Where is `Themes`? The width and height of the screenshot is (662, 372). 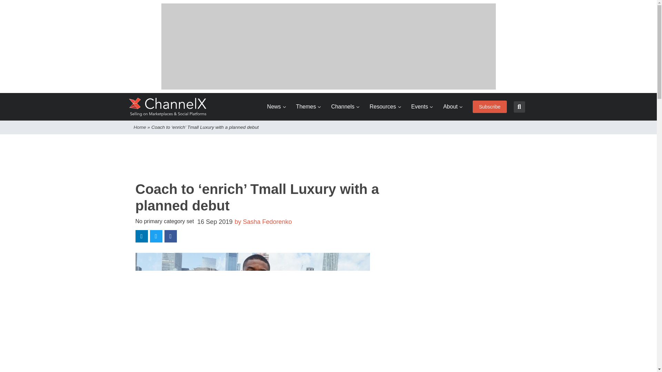 Themes is located at coordinates (308, 107).